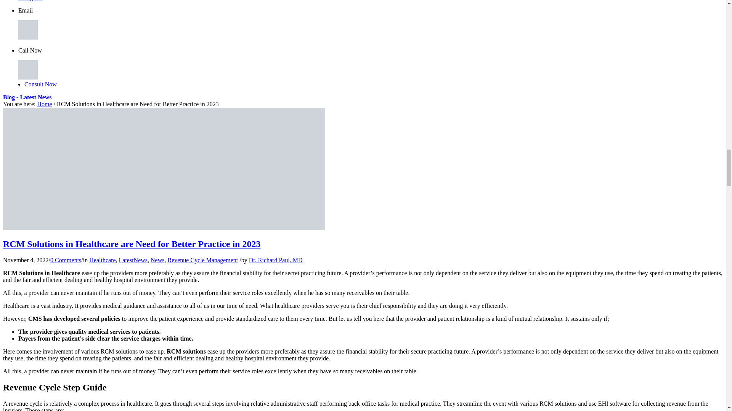 The width and height of the screenshot is (732, 411). I want to click on Permanent Link: Blog - Latest News, so click(27, 97).